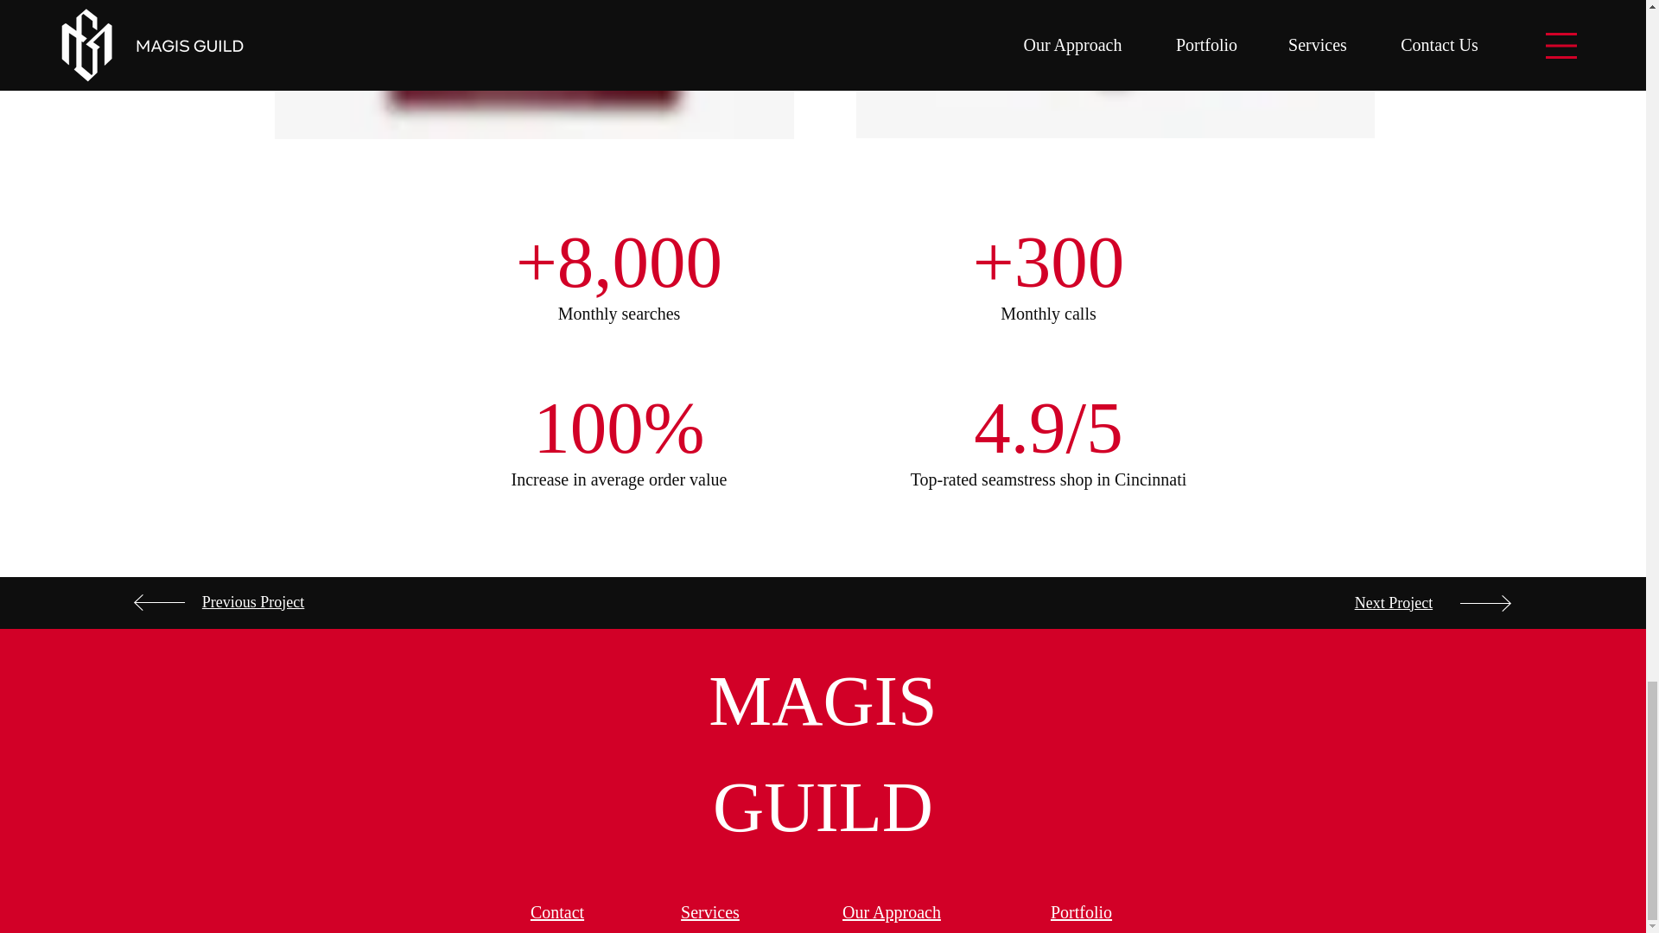  What do you see at coordinates (254, 601) in the screenshot?
I see `Previous Project` at bounding box center [254, 601].